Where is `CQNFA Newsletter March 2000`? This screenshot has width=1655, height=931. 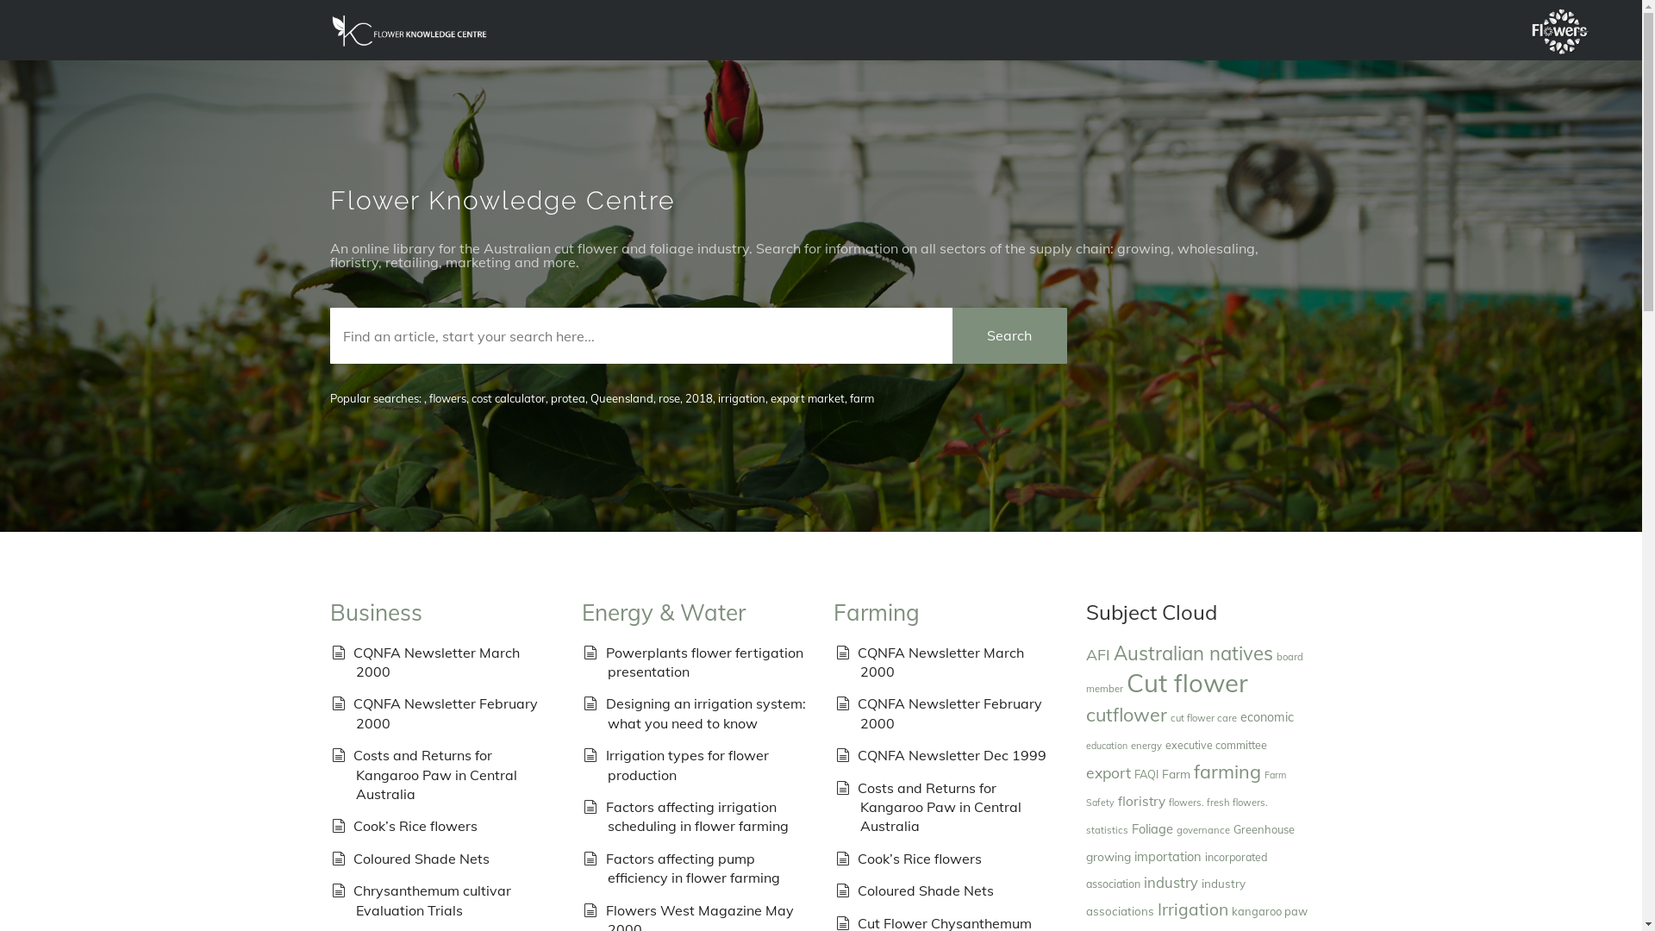 CQNFA Newsletter March 2000 is located at coordinates (940, 662).